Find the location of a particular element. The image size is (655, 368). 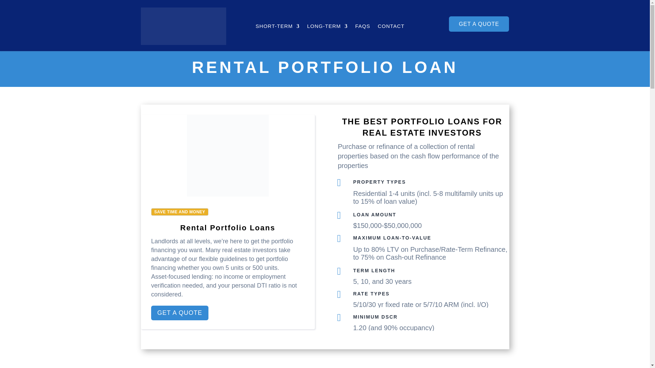

SHORT-TERM is located at coordinates (277, 26).